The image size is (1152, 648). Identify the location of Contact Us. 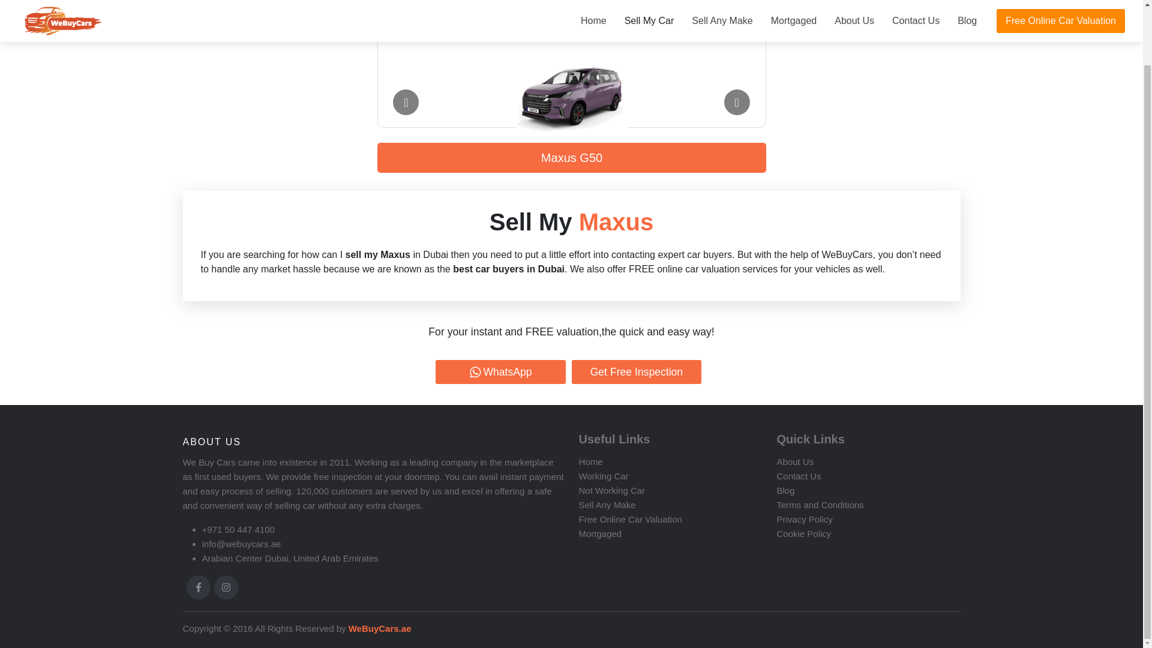
(798, 476).